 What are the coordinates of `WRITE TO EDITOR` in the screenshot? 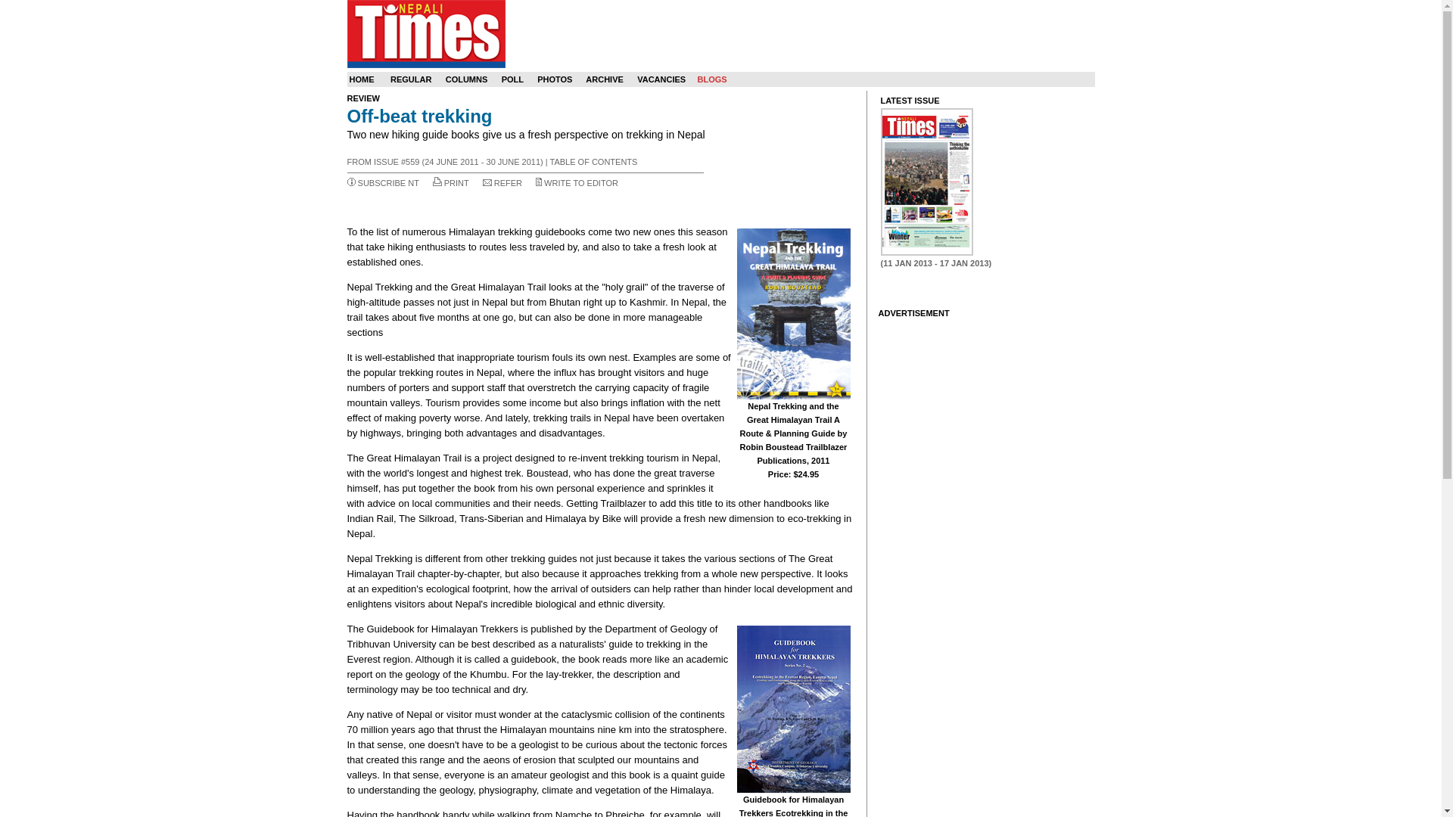 It's located at (581, 183).